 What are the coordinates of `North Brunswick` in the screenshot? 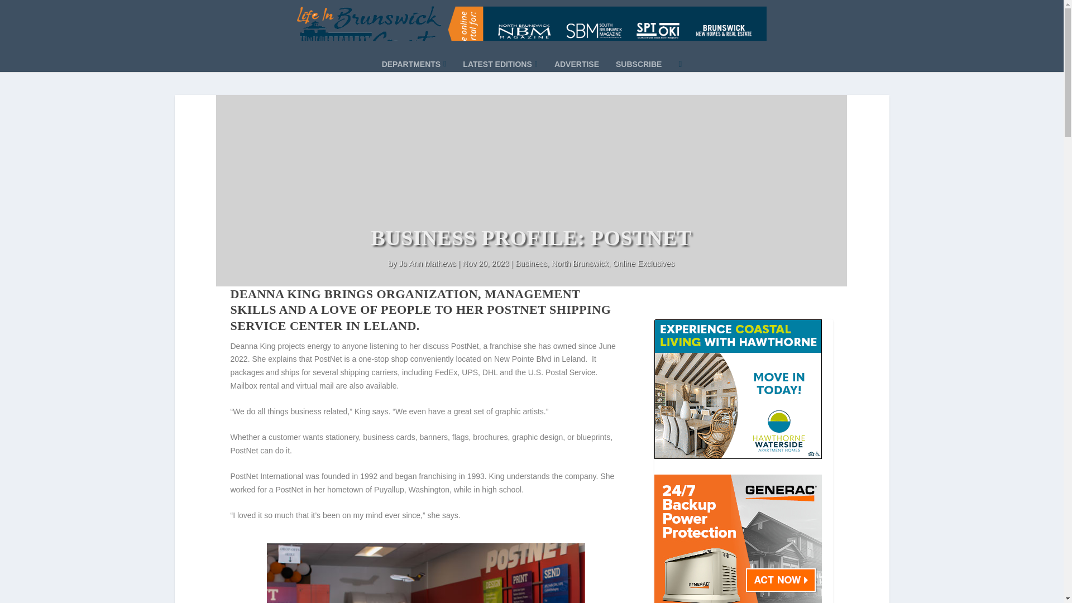 It's located at (579, 264).